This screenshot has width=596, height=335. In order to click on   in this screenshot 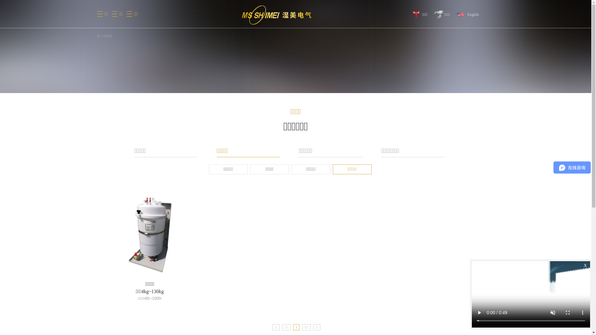, I will do `click(269, 15)`.